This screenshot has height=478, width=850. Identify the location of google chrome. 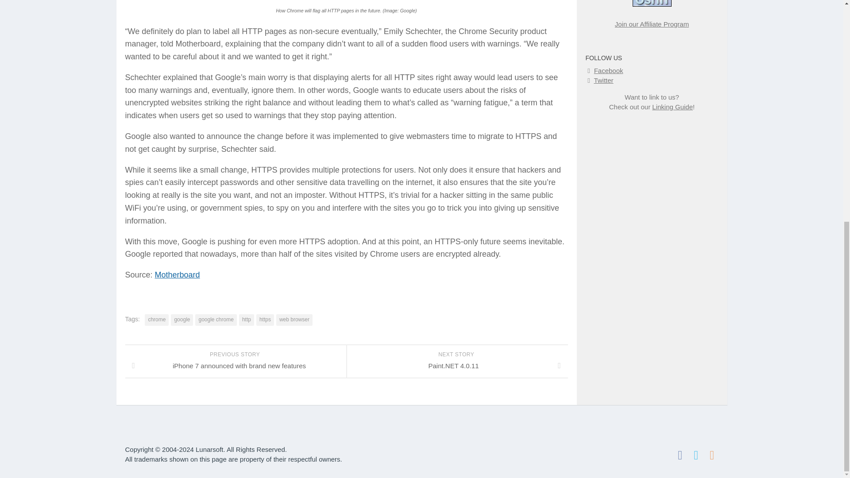
(216, 320).